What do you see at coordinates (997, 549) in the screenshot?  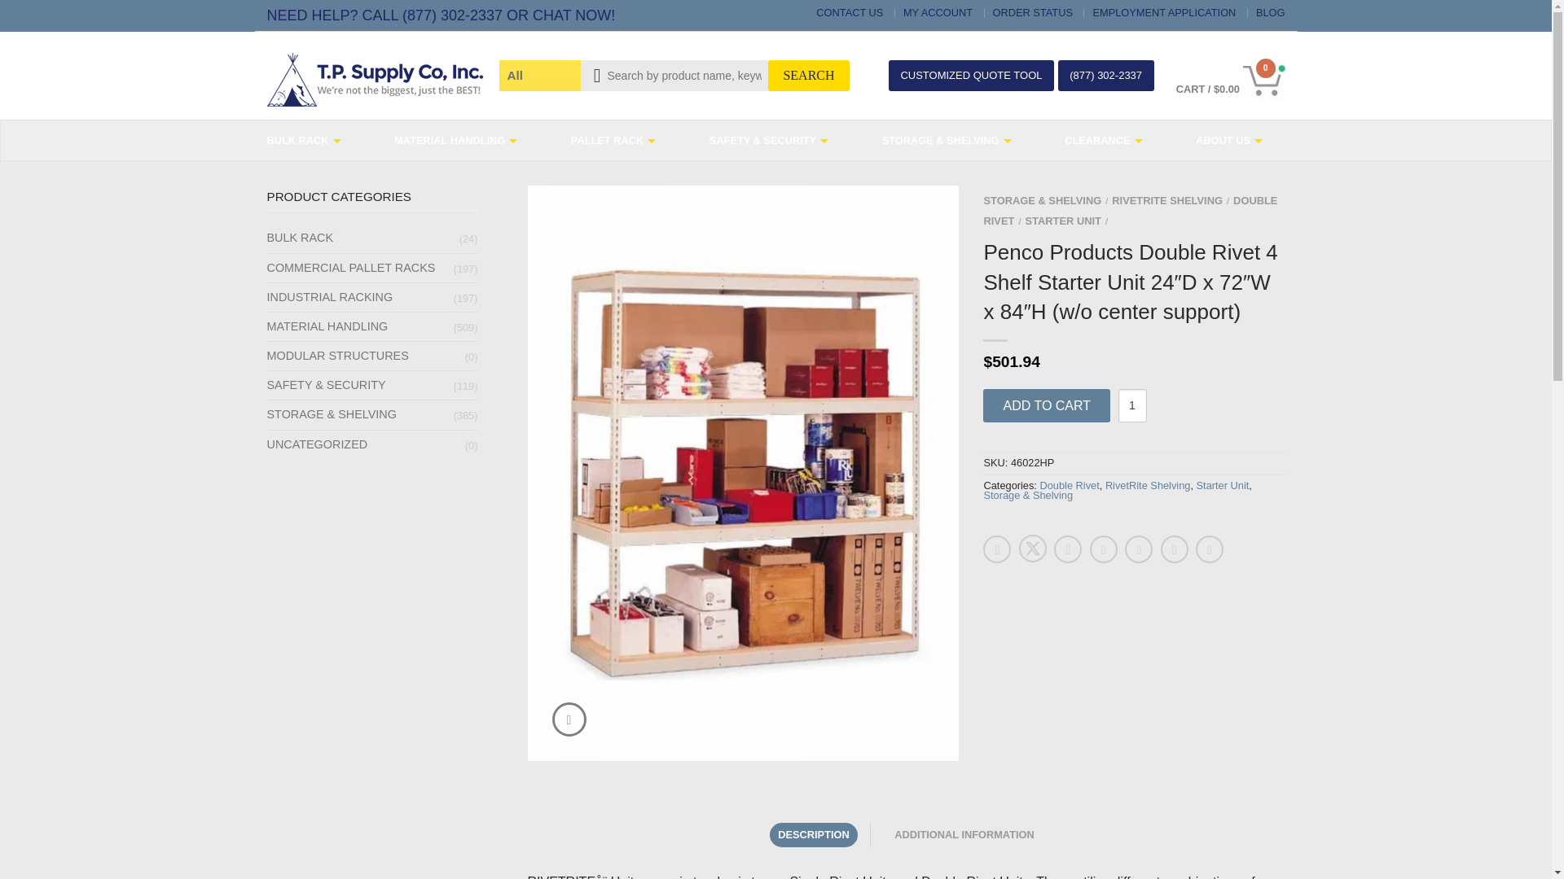 I see `Share on Facebook` at bounding box center [997, 549].